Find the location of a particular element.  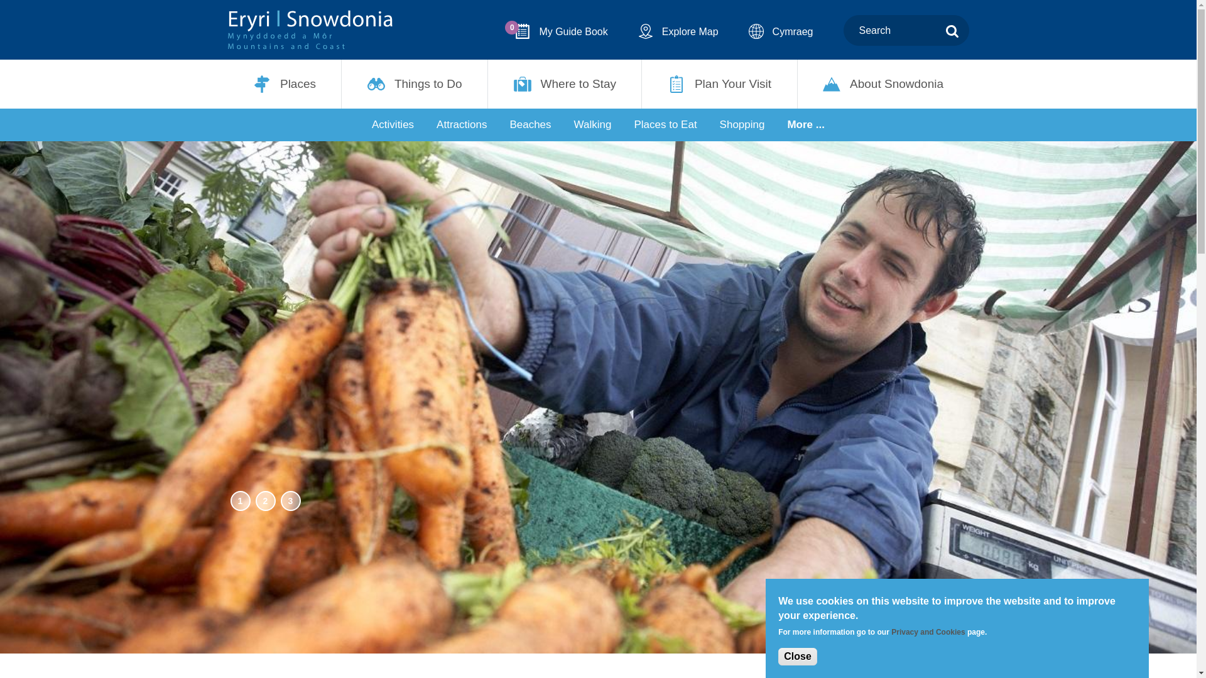

Details about the various beaches in the area. is located at coordinates (530, 124).